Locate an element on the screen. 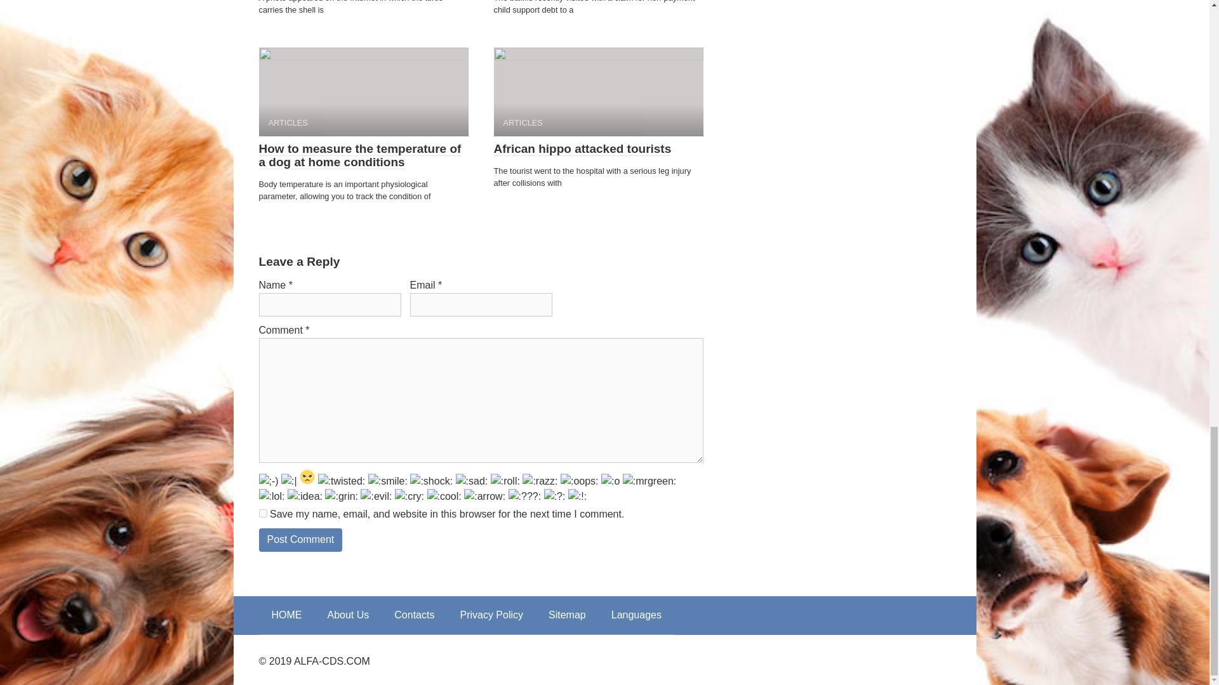 Image resolution: width=1219 pixels, height=685 pixels. ARTICLES is located at coordinates (363, 91).